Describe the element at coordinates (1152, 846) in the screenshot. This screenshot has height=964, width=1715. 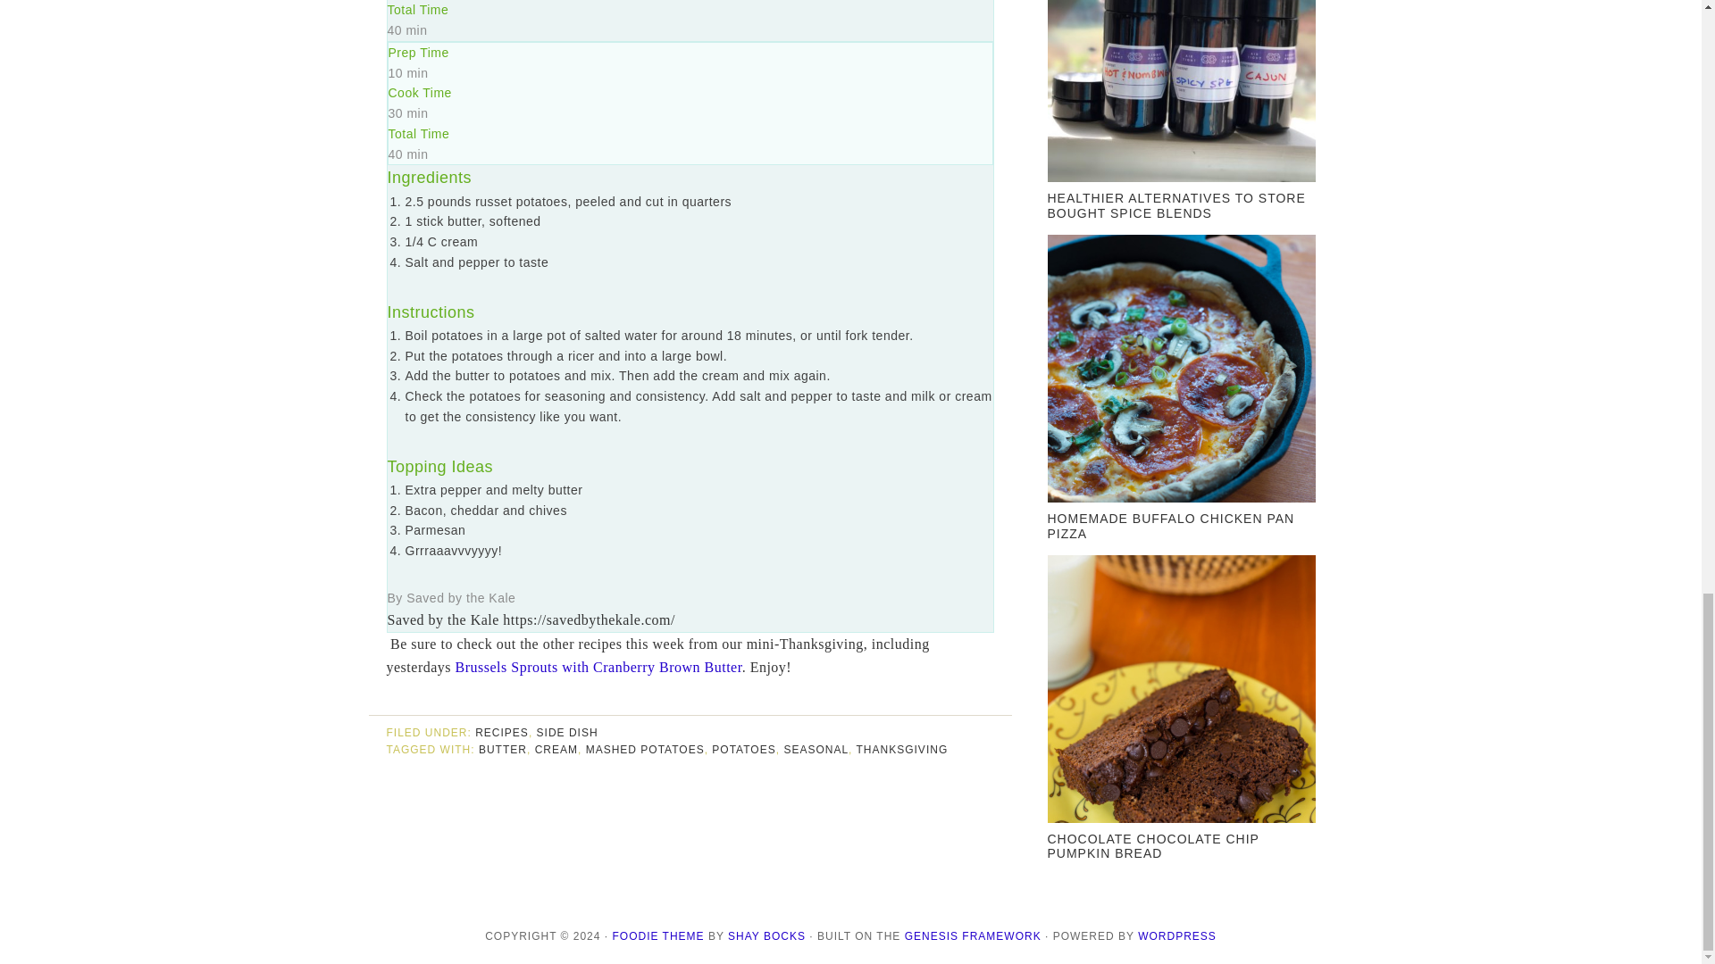
I see `Chocolate Chocolate Chip Pumpkin Bread` at that location.